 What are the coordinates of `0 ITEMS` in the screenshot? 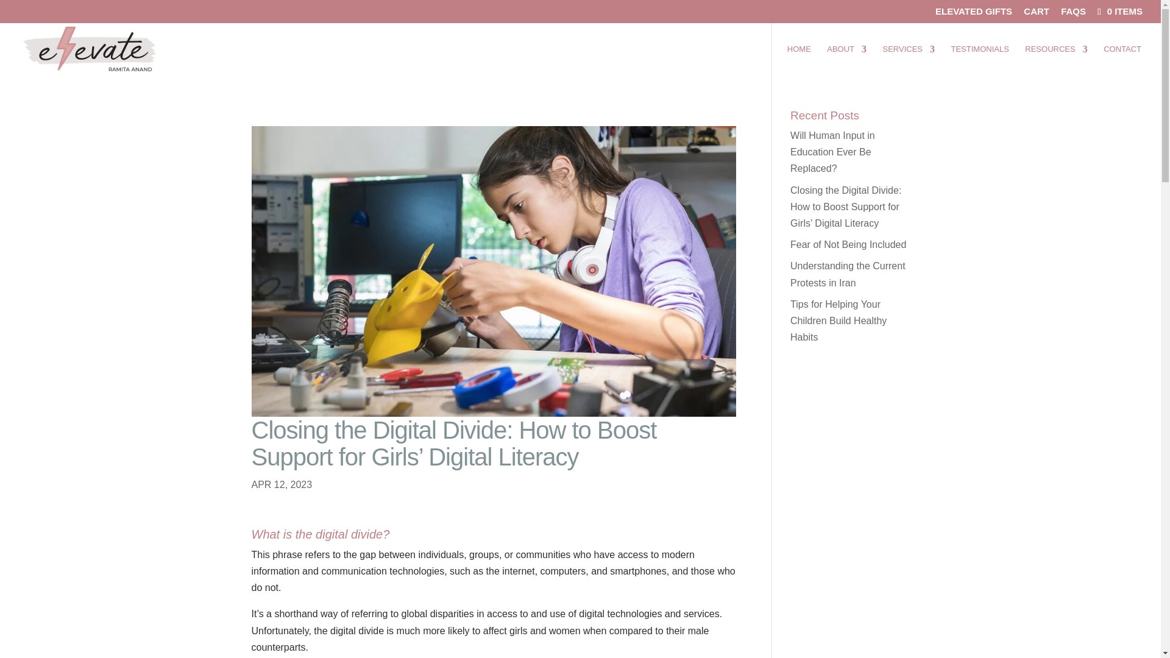 It's located at (1119, 11).